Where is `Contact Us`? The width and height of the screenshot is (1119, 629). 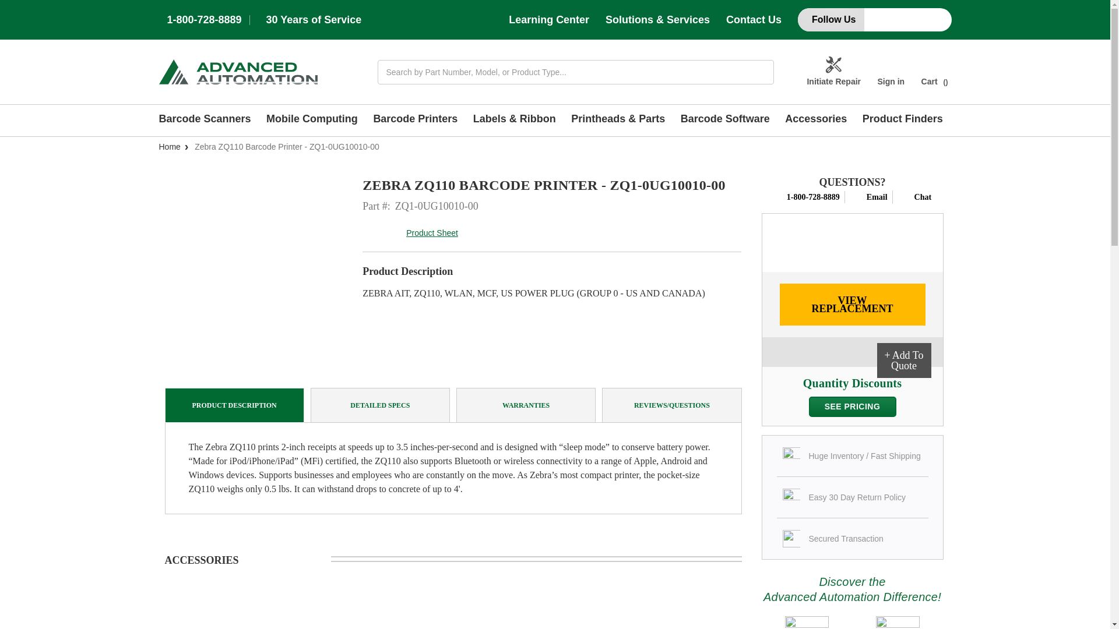 Contact Us is located at coordinates (754, 20).